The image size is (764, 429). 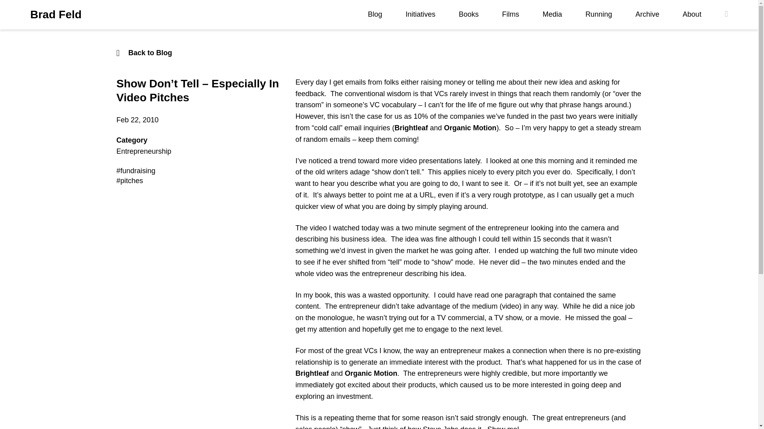 I want to click on Brad Feld, so click(x=56, y=15).